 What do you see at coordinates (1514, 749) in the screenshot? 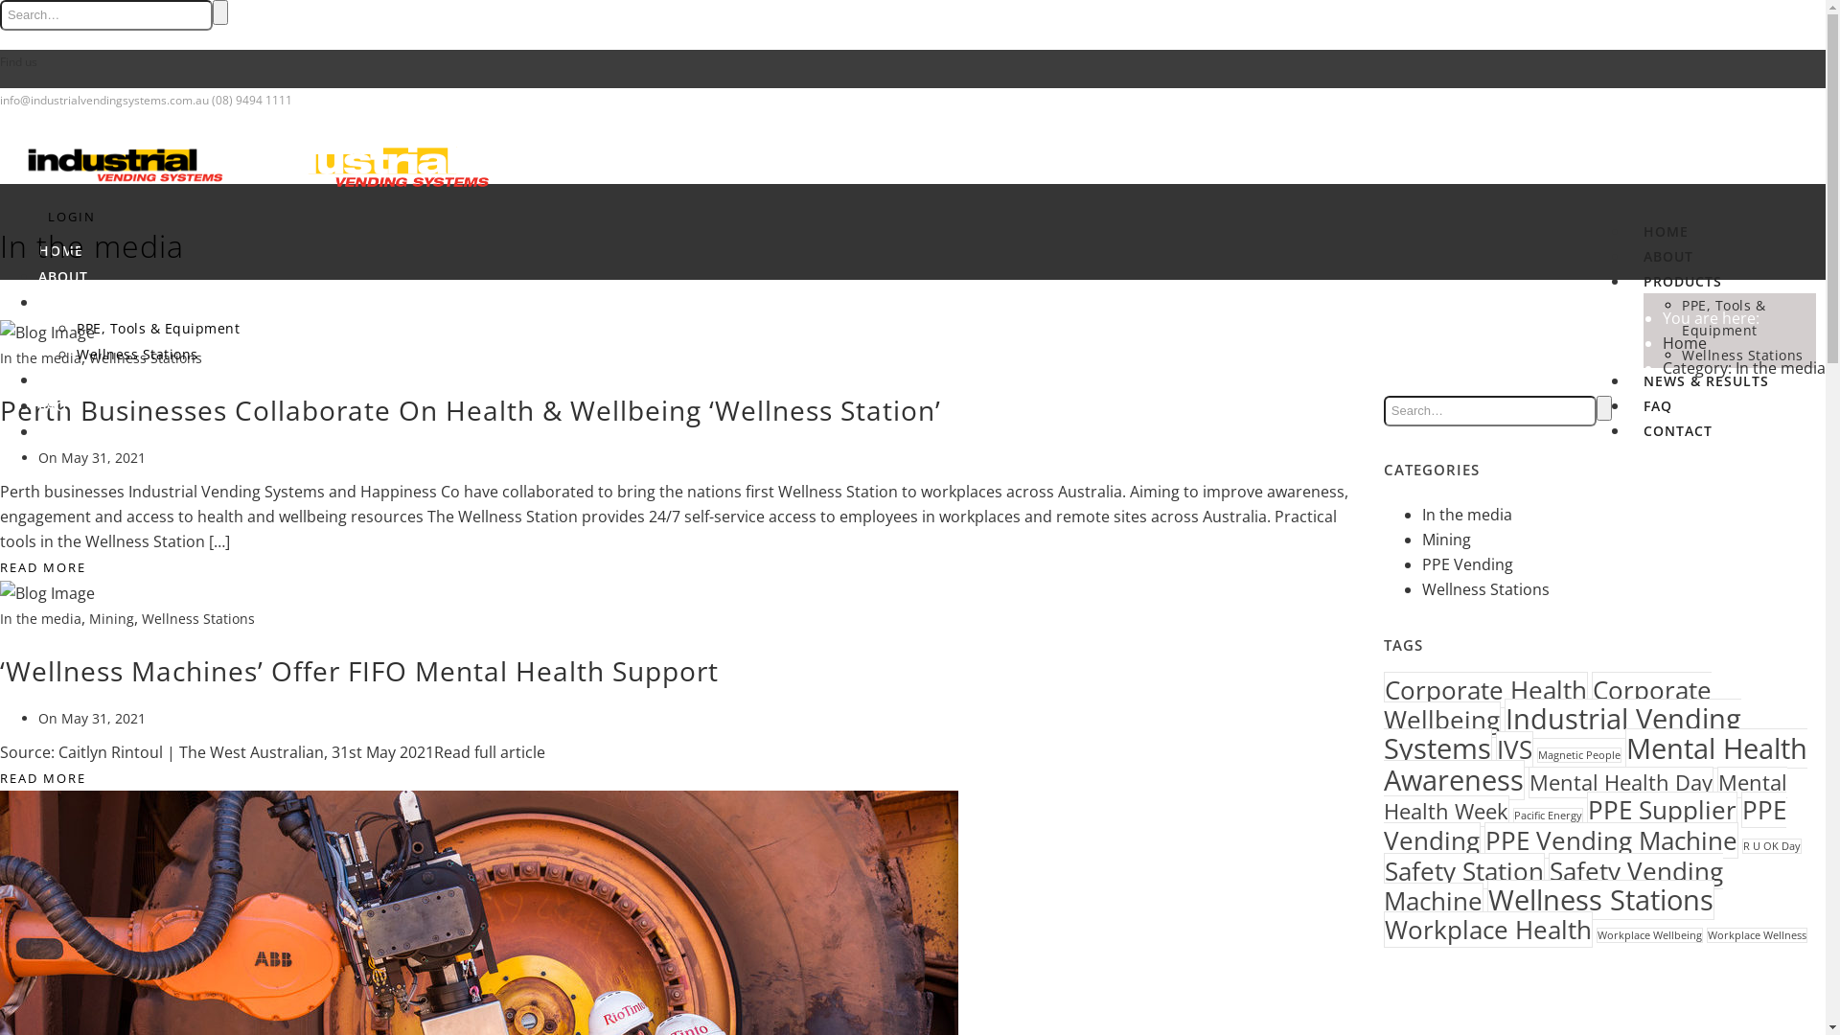
I see `IVS` at bounding box center [1514, 749].